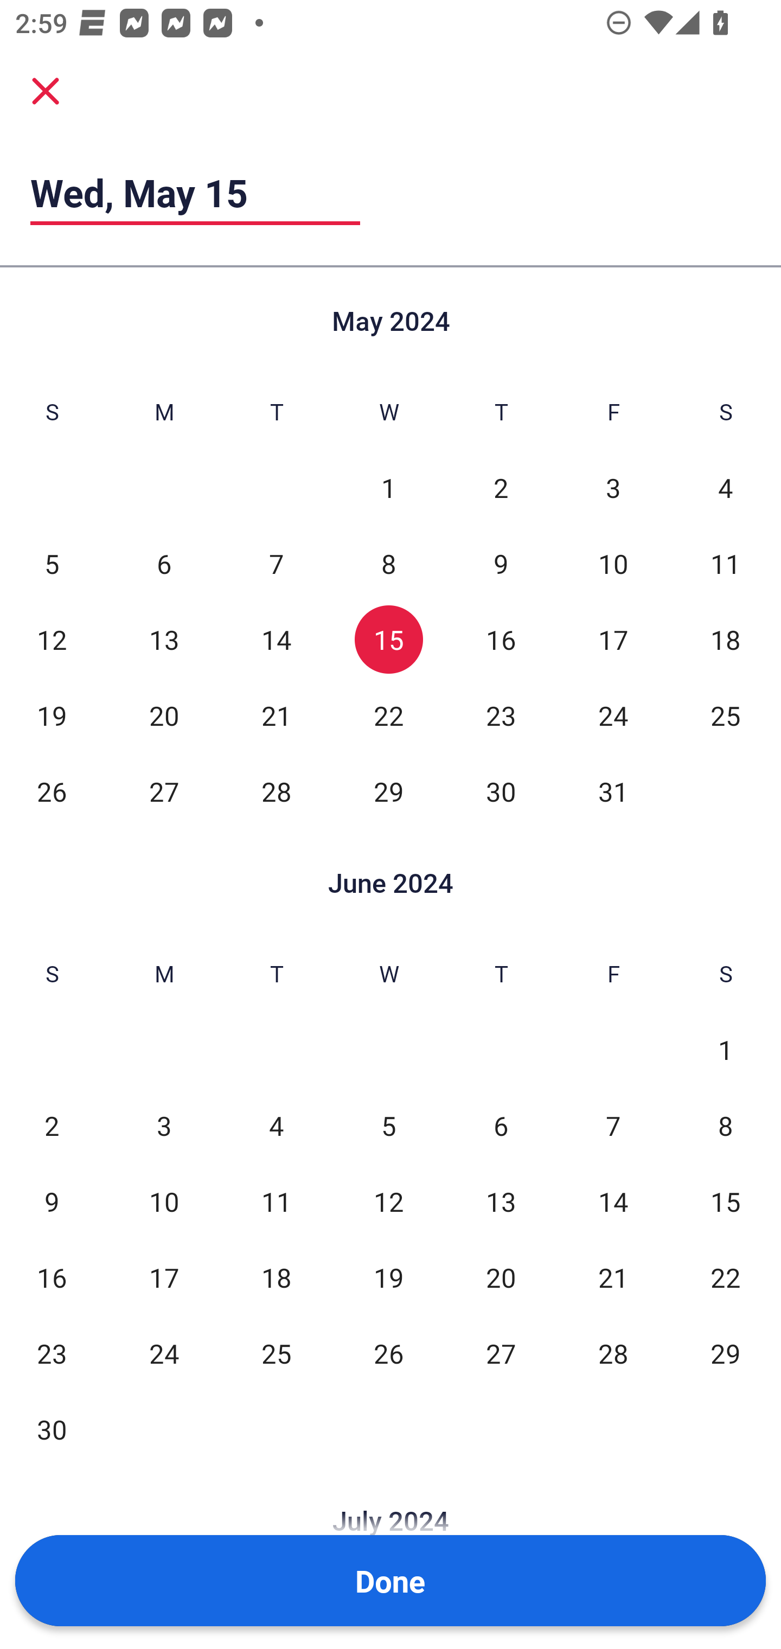 The width and height of the screenshot is (781, 1649). What do you see at coordinates (726, 715) in the screenshot?
I see `25 Sat, May 25, Not Selected` at bounding box center [726, 715].